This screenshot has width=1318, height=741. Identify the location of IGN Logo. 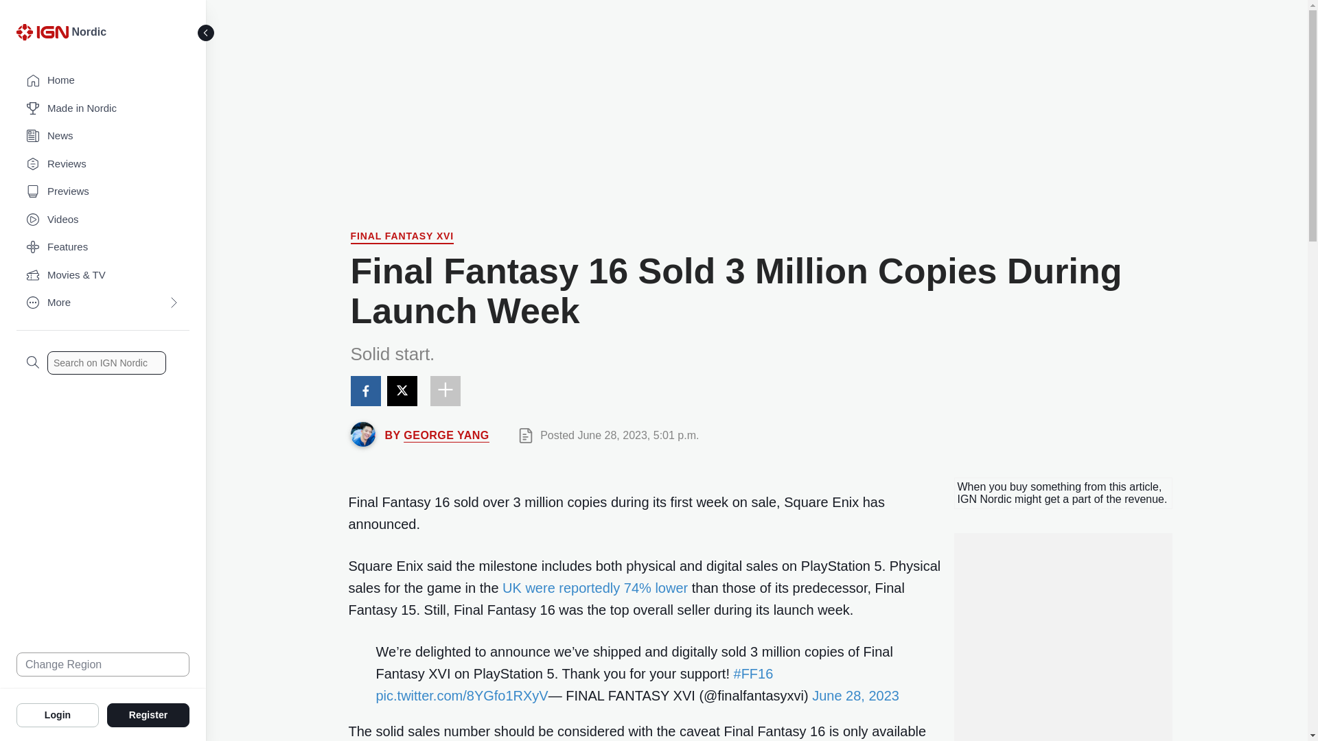
(42, 32).